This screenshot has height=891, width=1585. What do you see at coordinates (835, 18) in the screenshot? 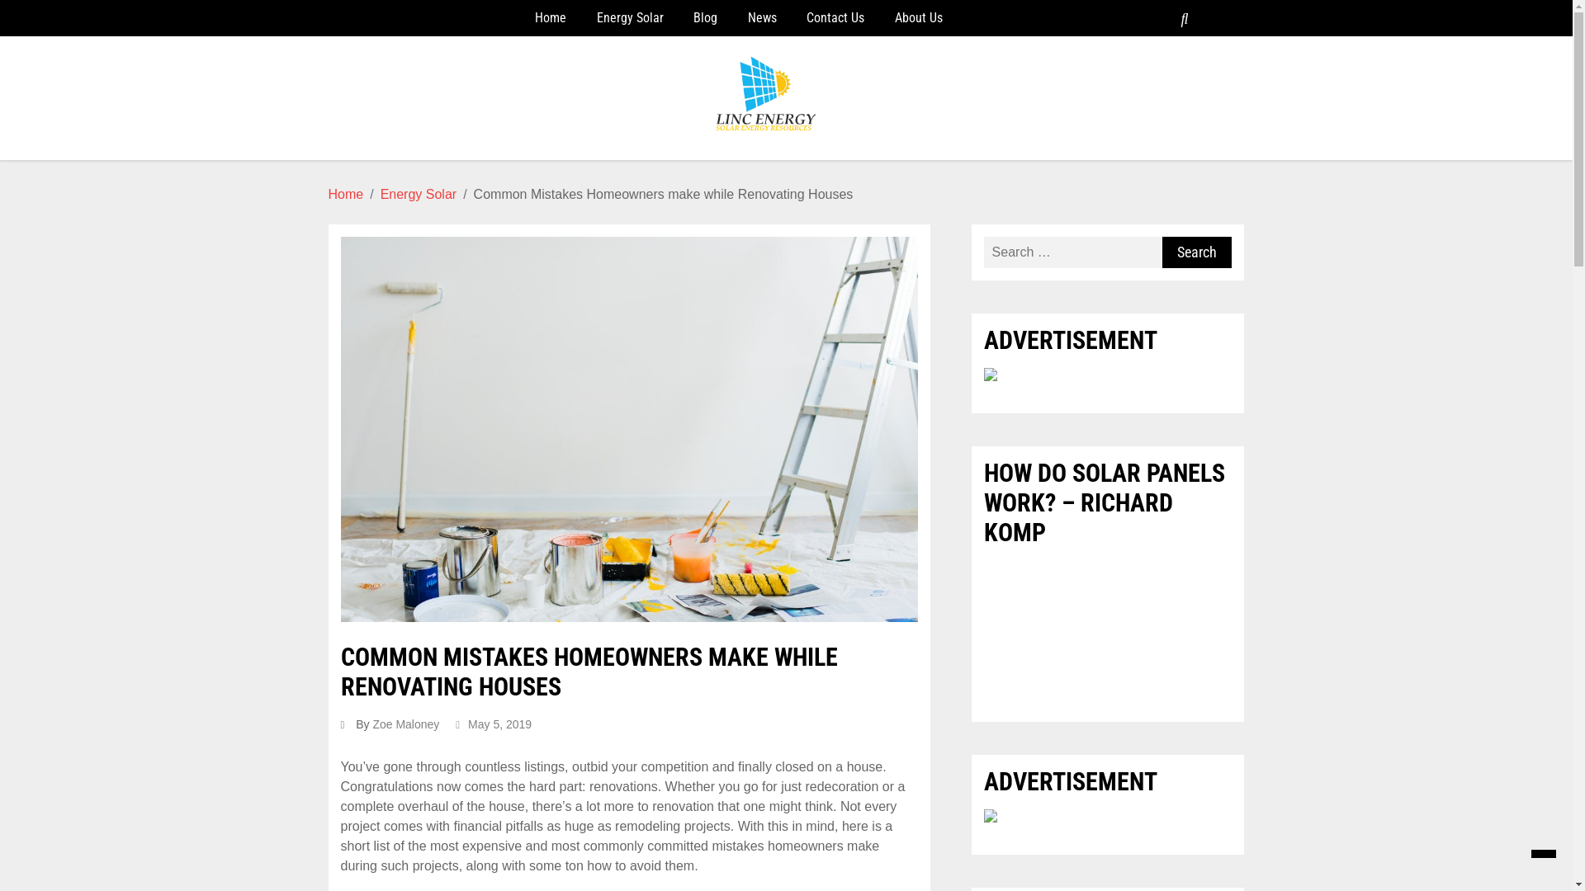
I see `Contact Us` at bounding box center [835, 18].